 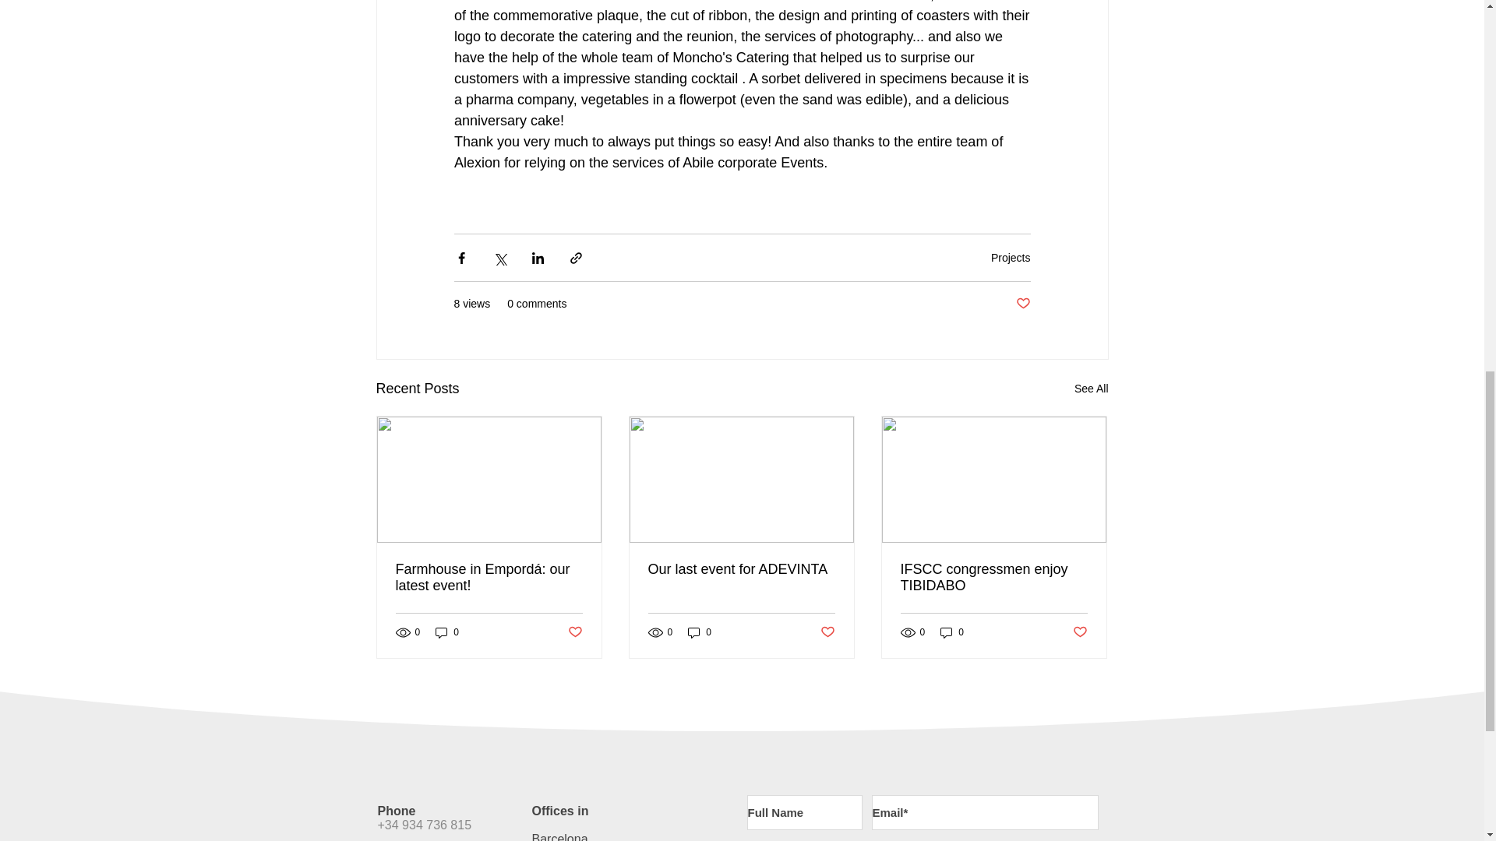 I want to click on Post not marked as liked, so click(x=1022, y=304).